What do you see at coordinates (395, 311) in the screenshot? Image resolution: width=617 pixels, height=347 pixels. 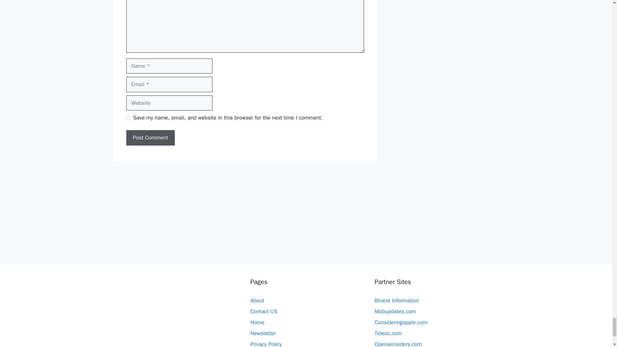 I see `Mobupdates.com` at bounding box center [395, 311].